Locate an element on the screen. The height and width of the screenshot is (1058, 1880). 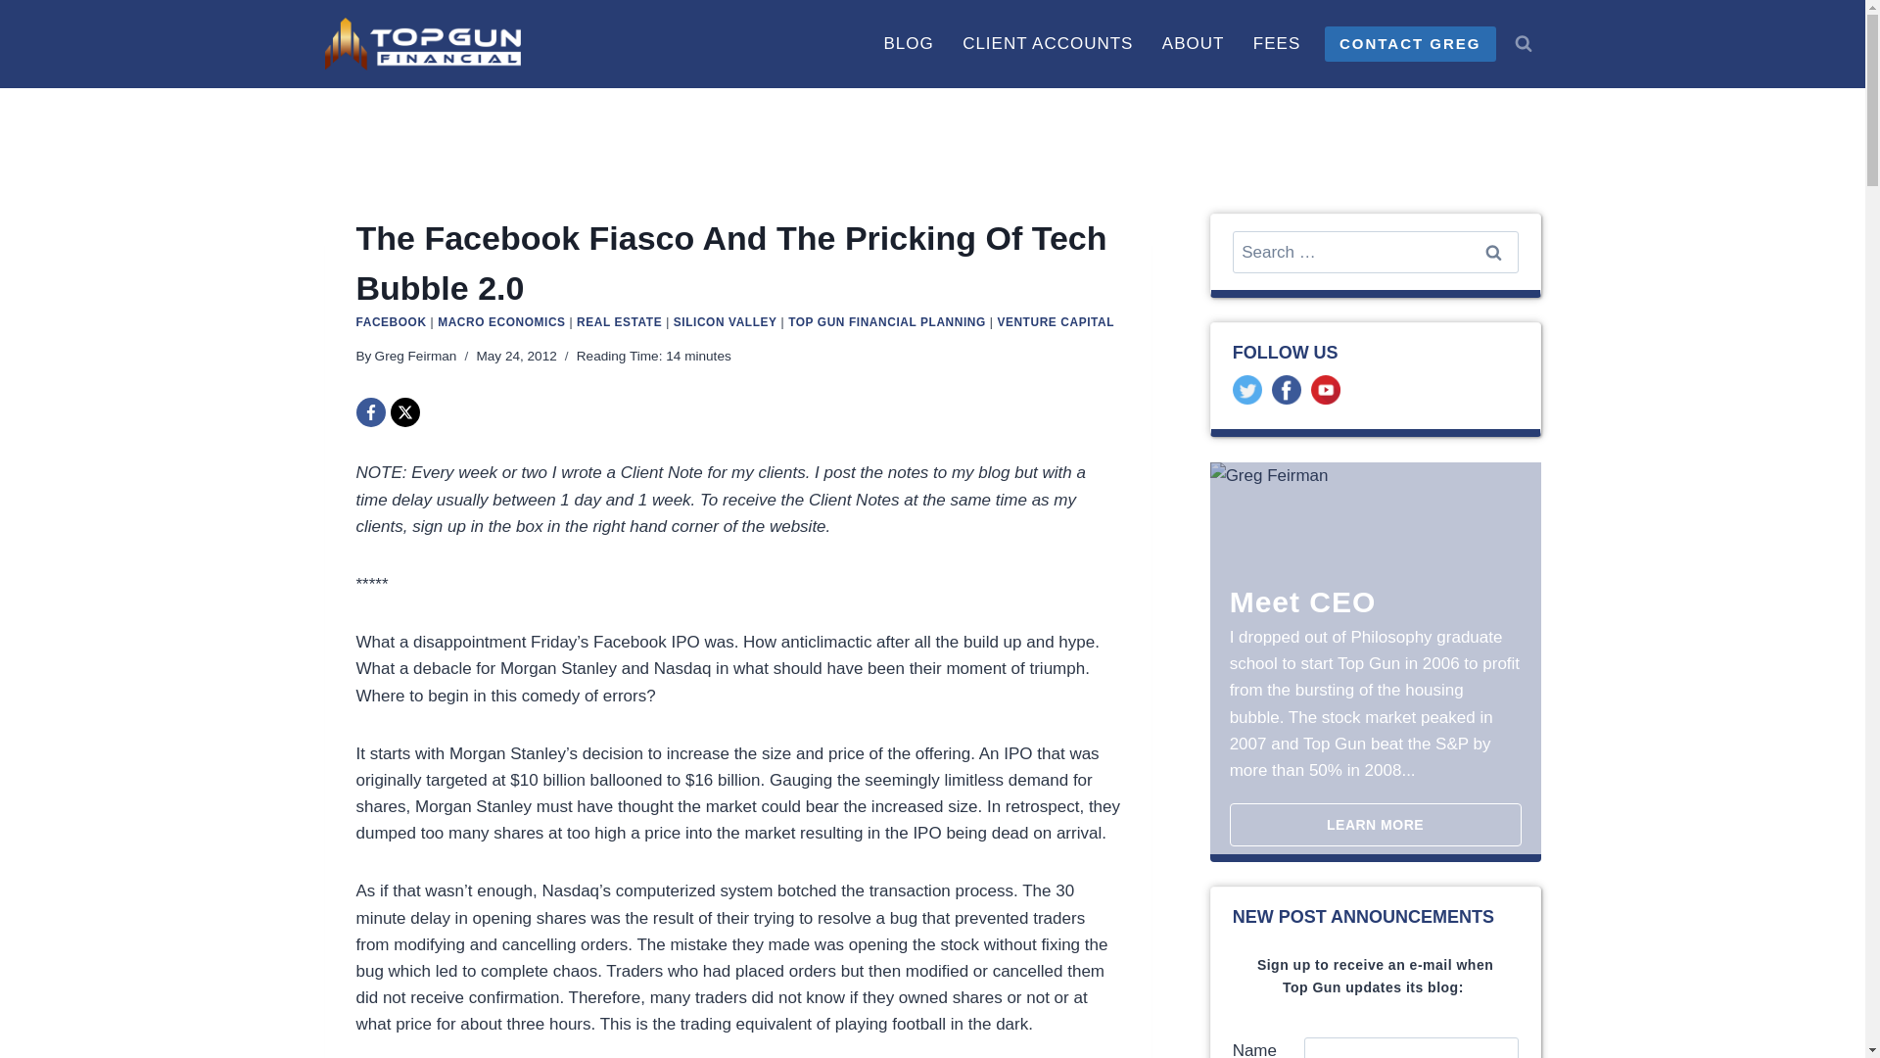
Greg Feirman is located at coordinates (415, 357).